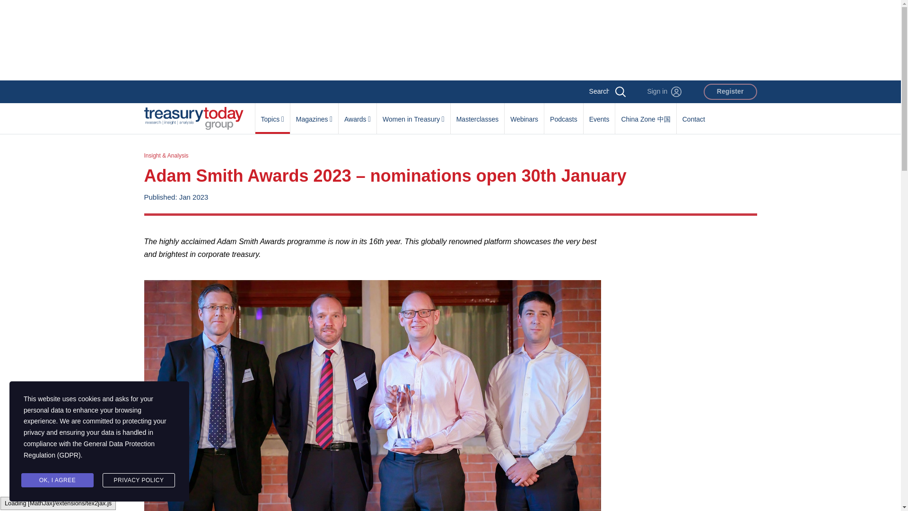 This screenshot has height=511, width=908. What do you see at coordinates (272, 114) in the screenshot?
I see `Topics ` at bounding box center [272, 114].